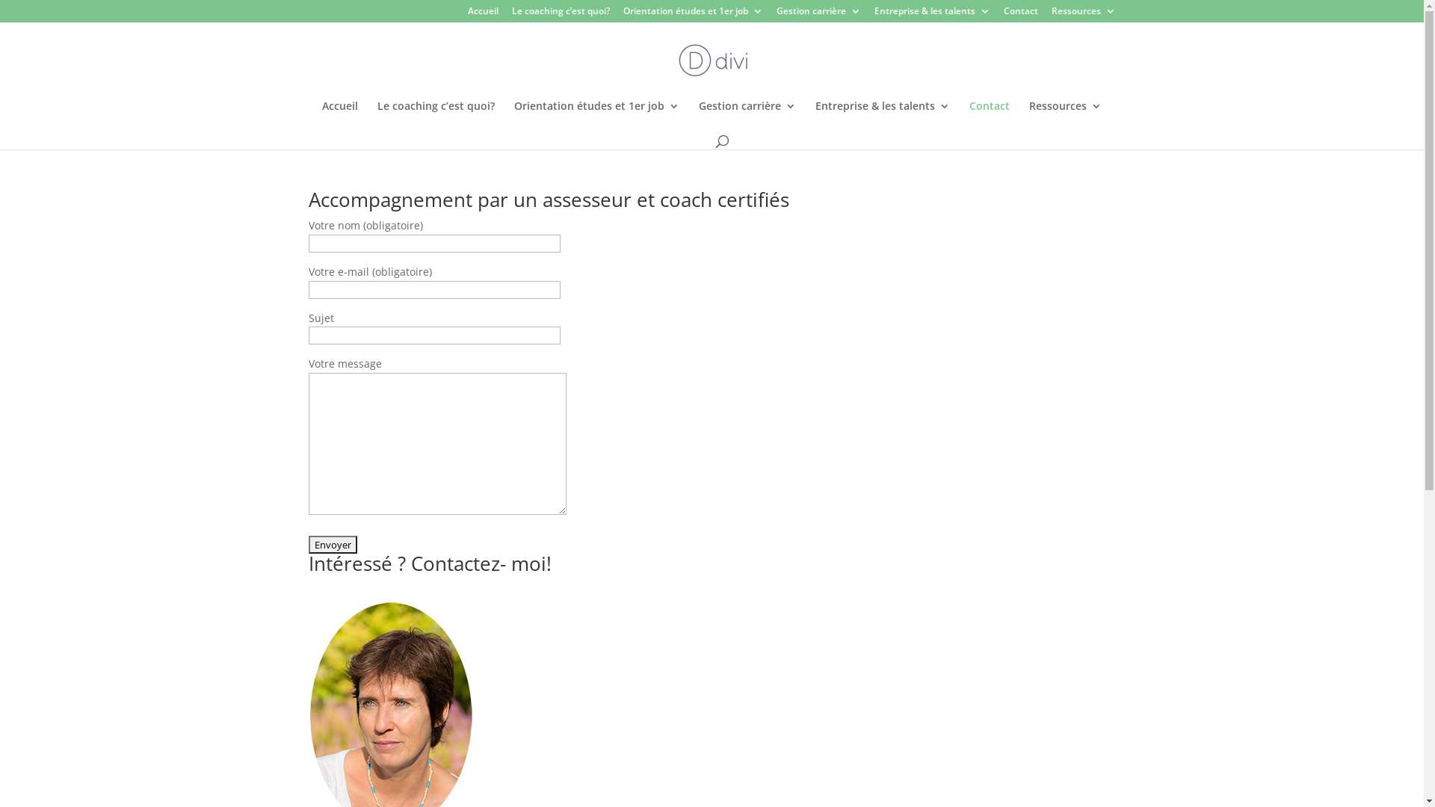 Image resolution: width=1435 pixels, height=807 pixels. What do you see at coordinates (332, 545) in the screenshot?
I see `Envoyer` at bounding box center [332, 545].